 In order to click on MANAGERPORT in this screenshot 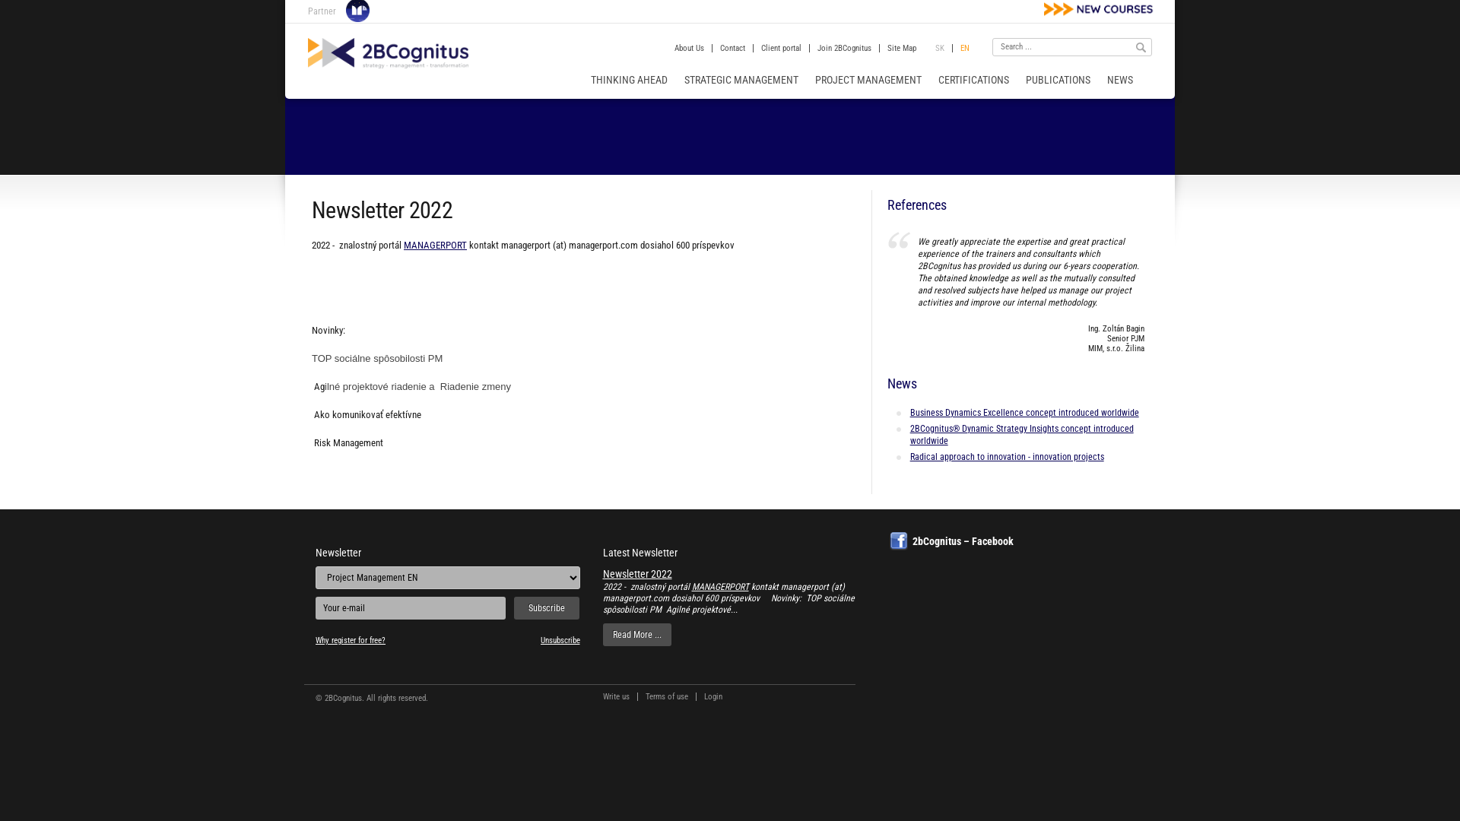, I will do `click(721, 587)`.